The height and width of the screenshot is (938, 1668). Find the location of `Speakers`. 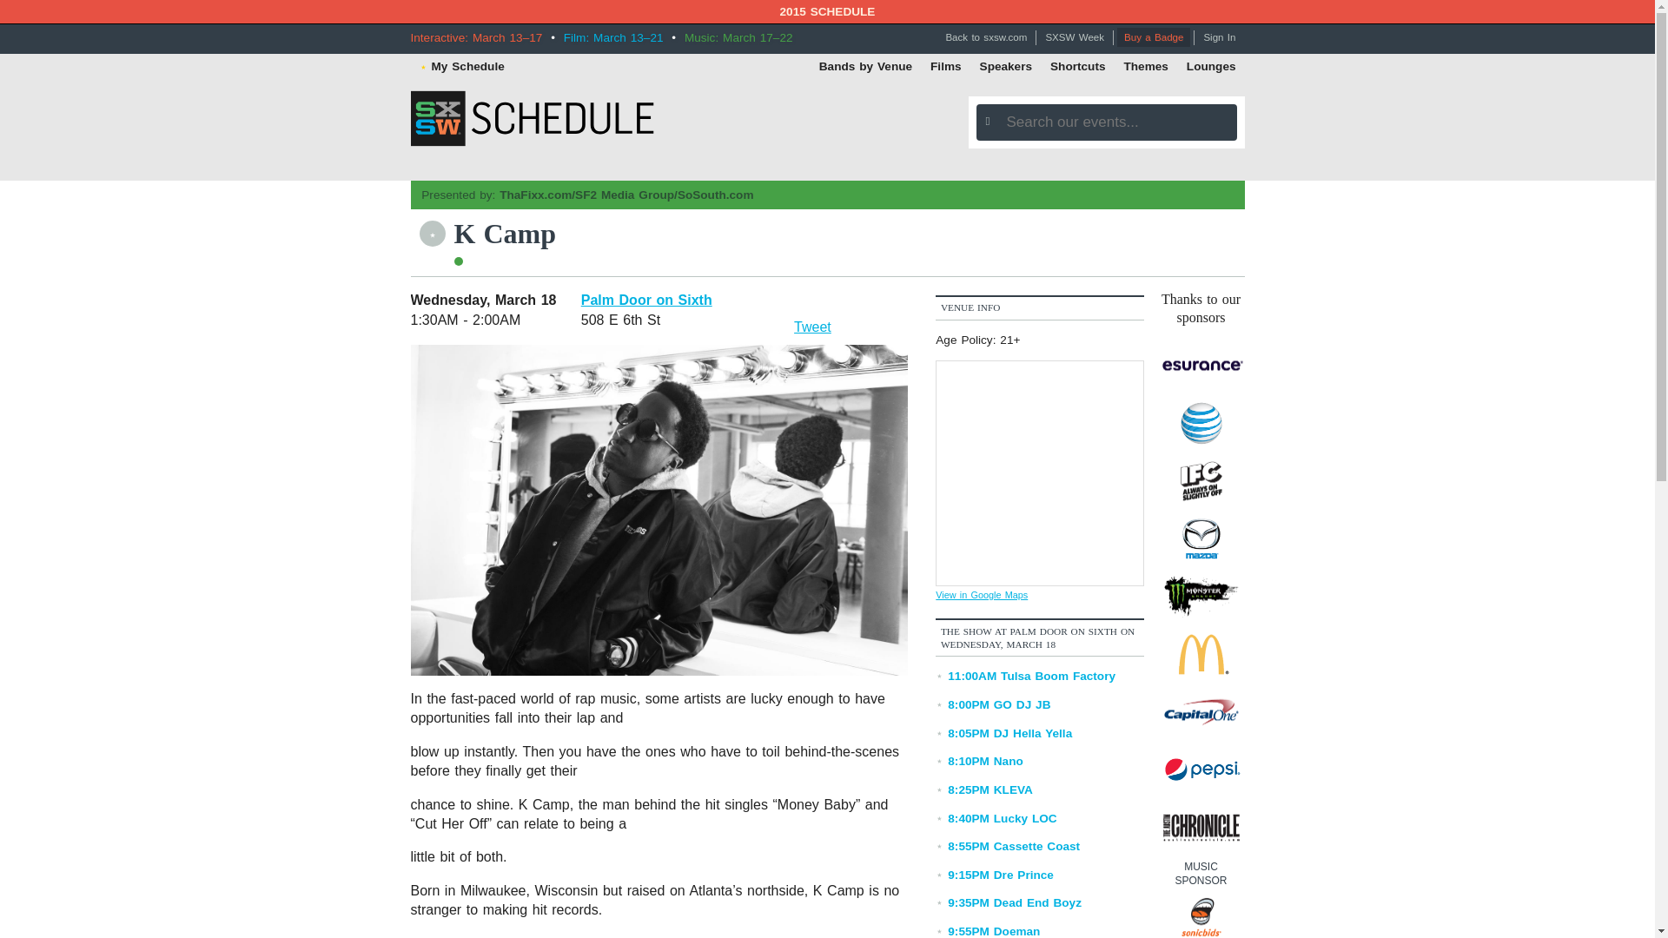

Speakers is located at coordinates (1006, 65).